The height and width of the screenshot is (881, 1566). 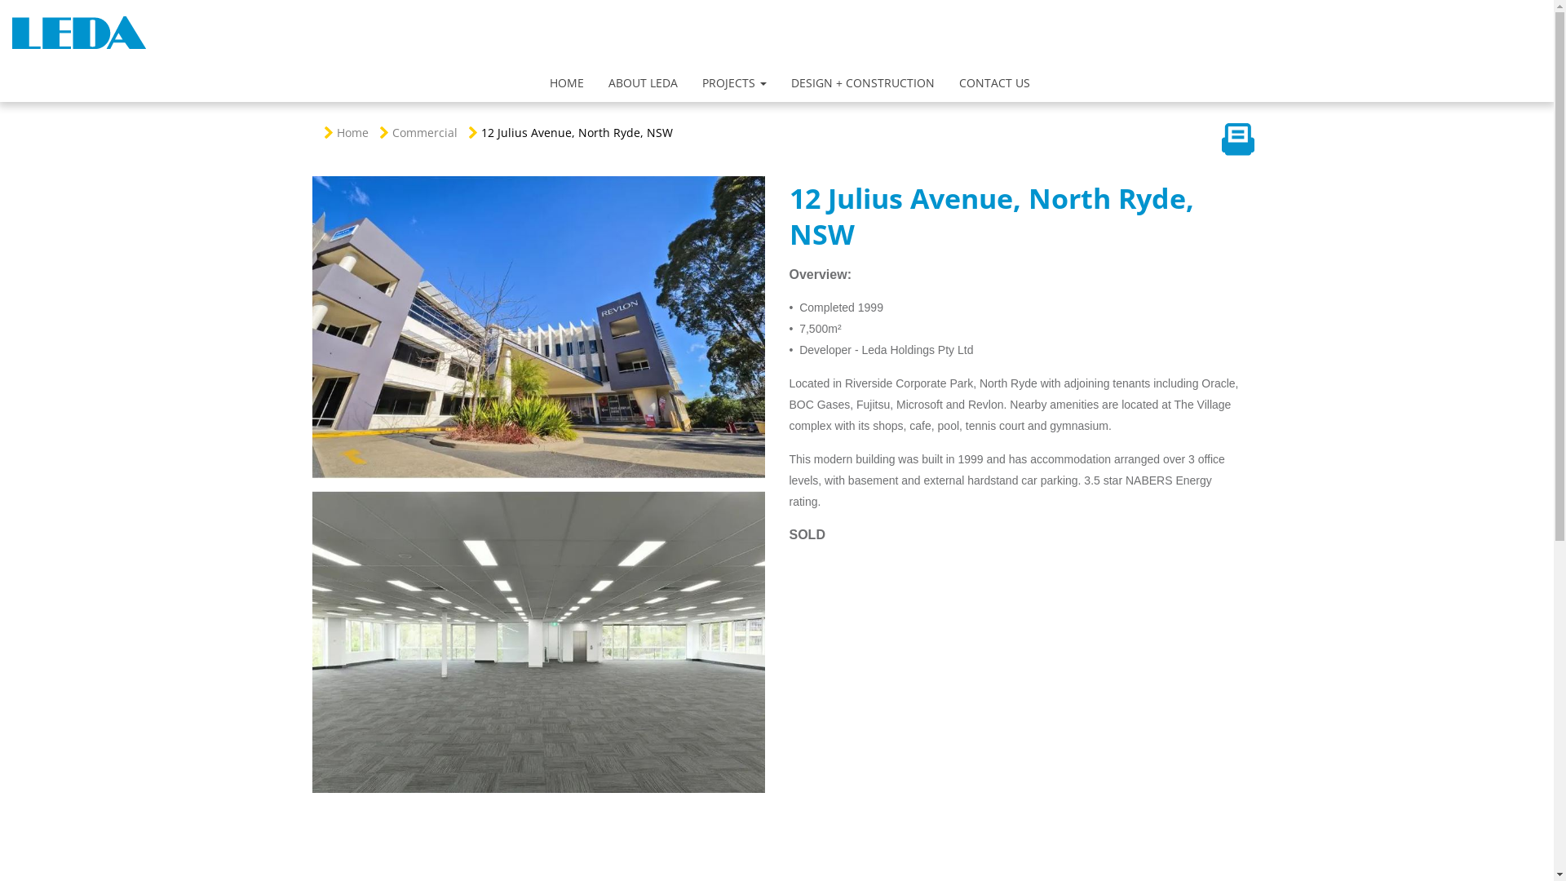 What do you see at coordinates (643, 83) in the screenshot?
I see `ABOUT LEDA` at bounding box center [643, 83].